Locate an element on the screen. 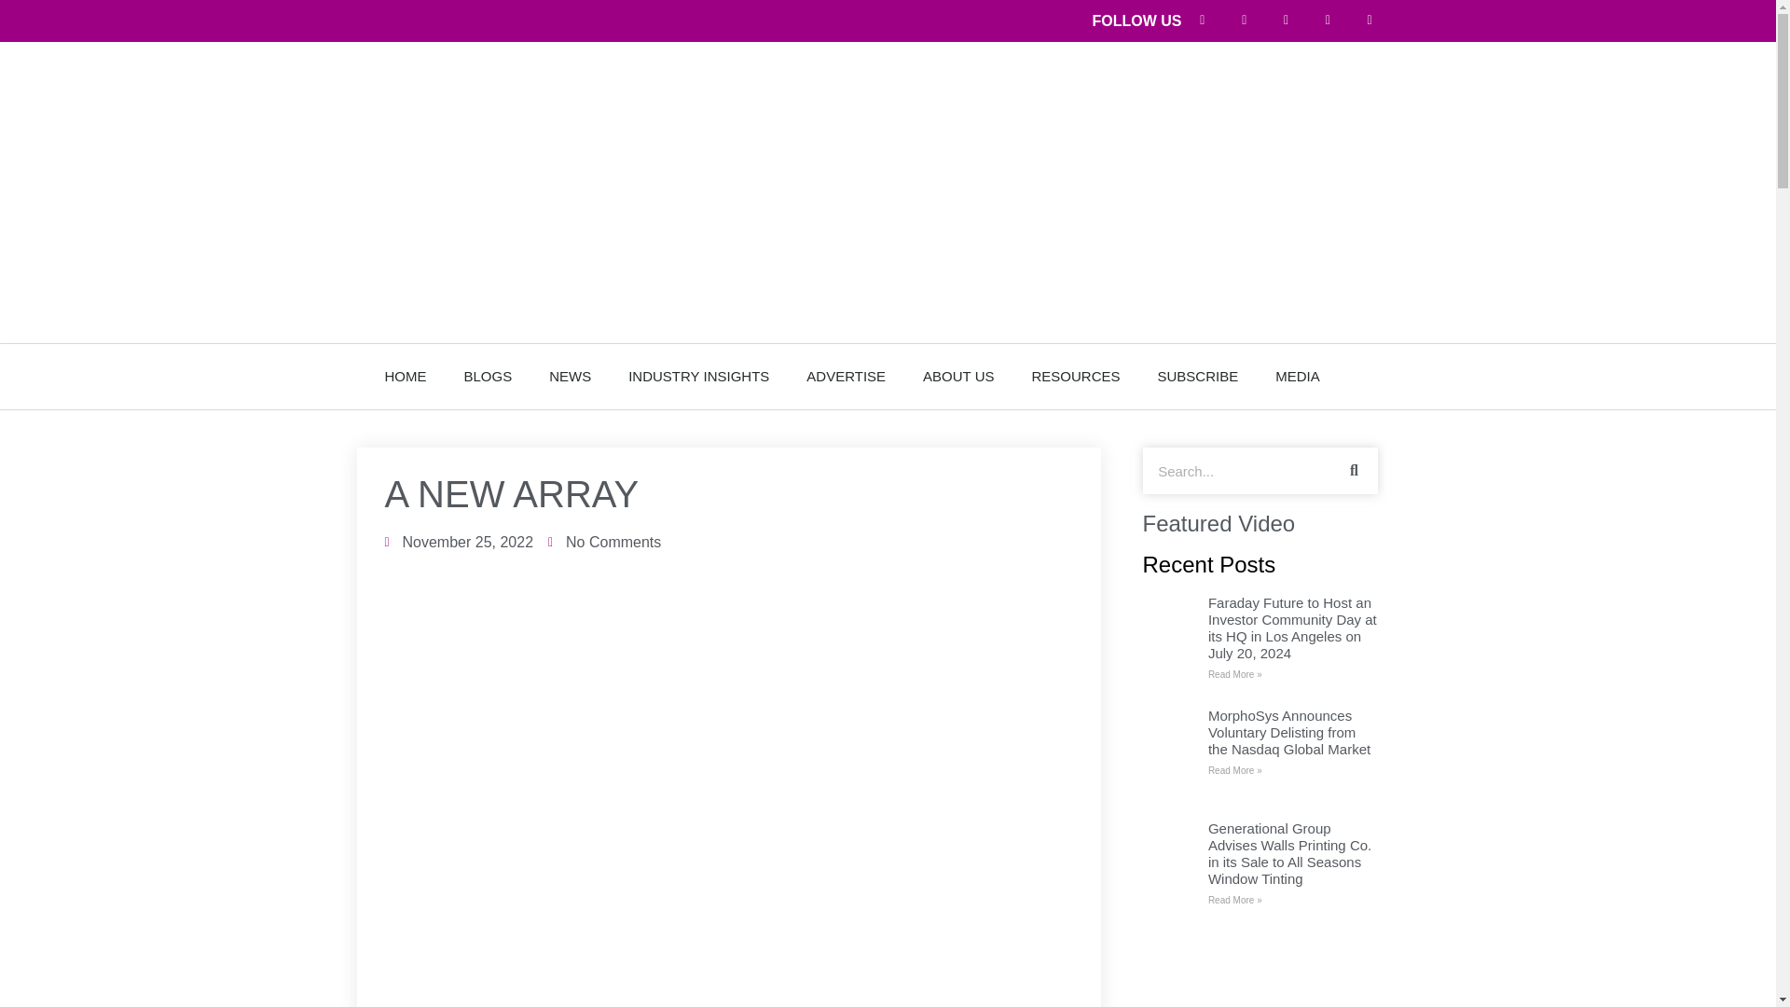 This screenshot has height=1007, width=1790. ABOUT US is located at coordinates (958, 377).